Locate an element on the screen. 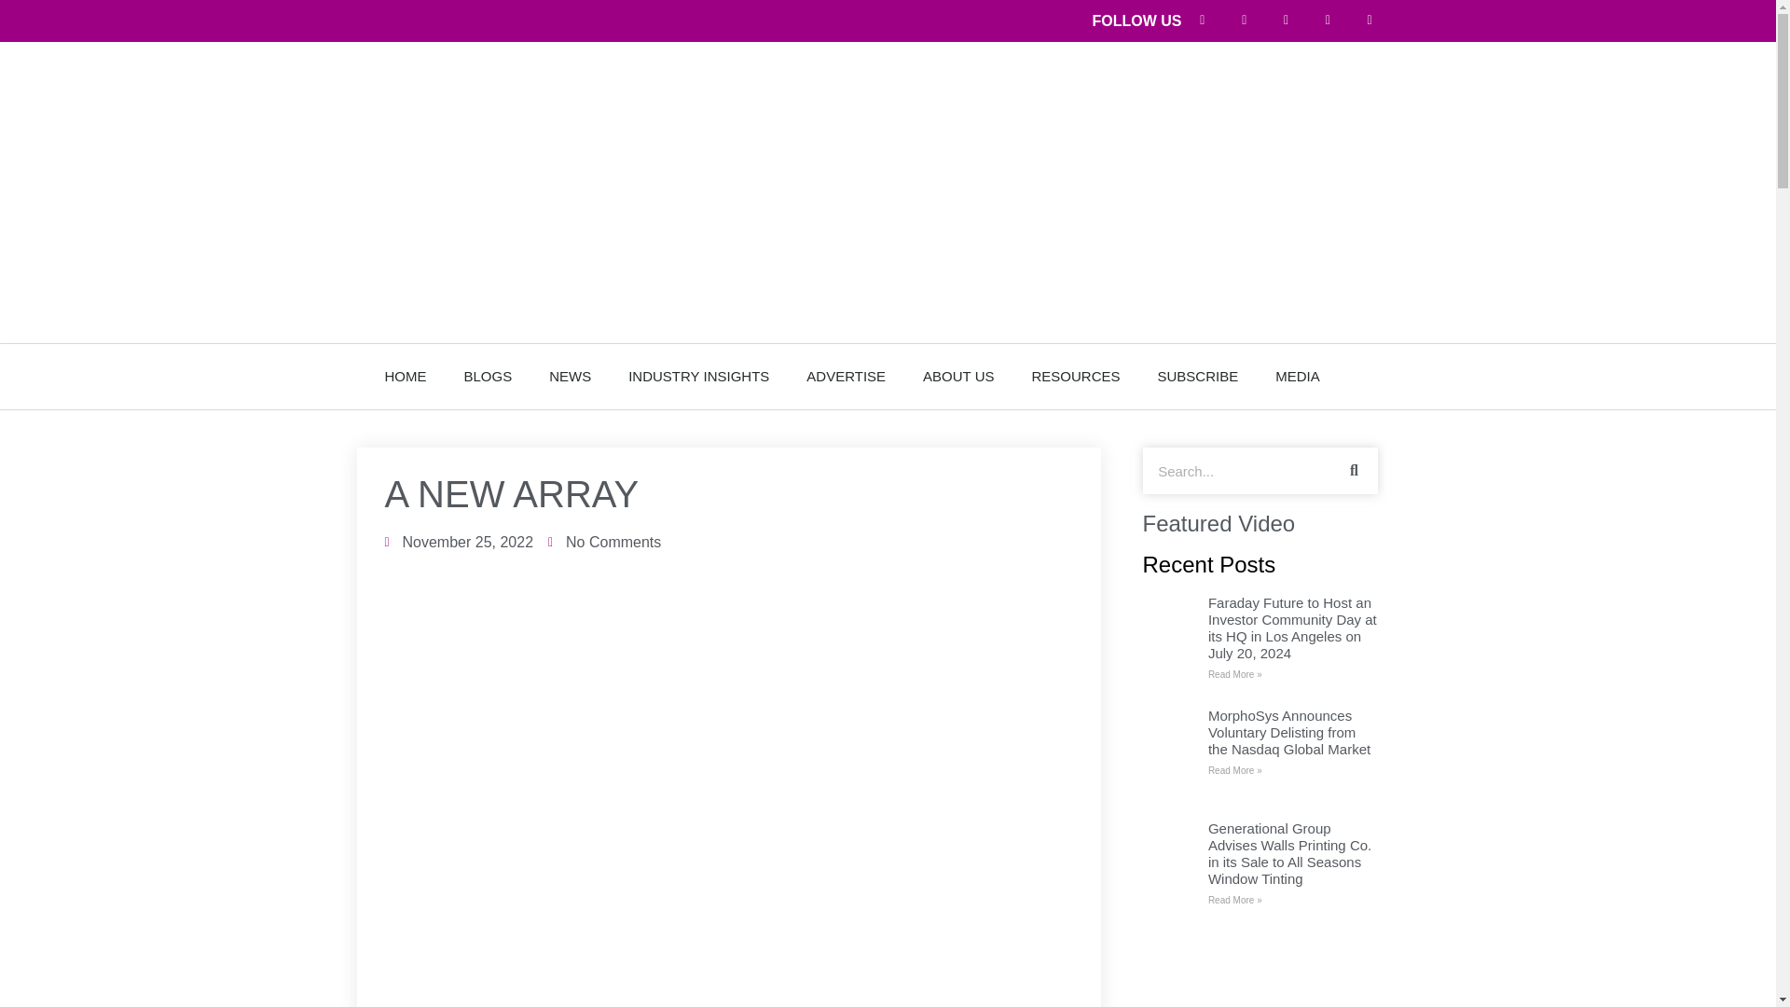 This screenshot has height=1007, width=1790. ABOUT US is located at coordinates (958, 377).